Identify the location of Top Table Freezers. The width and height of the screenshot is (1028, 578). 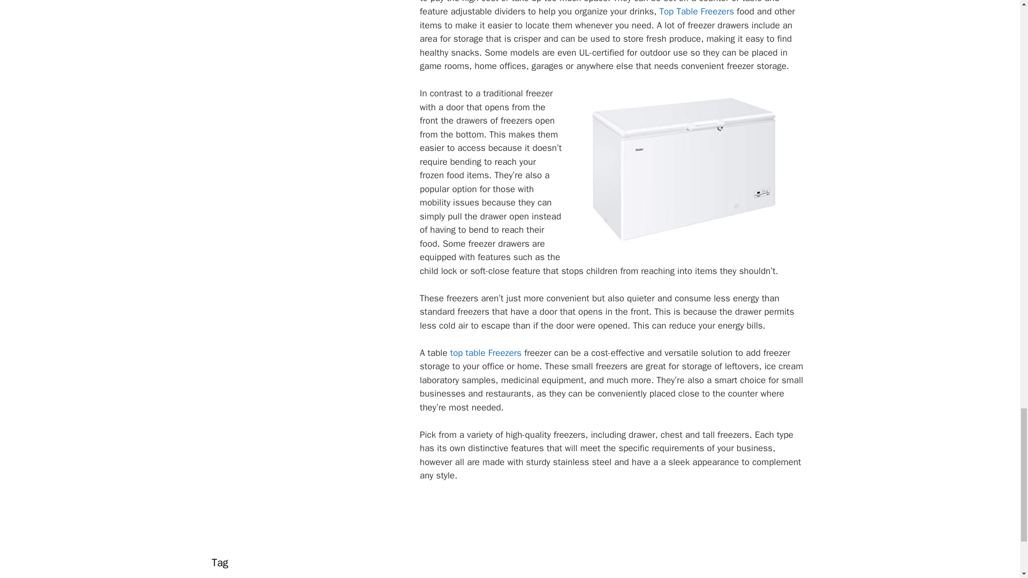
(696, 11).